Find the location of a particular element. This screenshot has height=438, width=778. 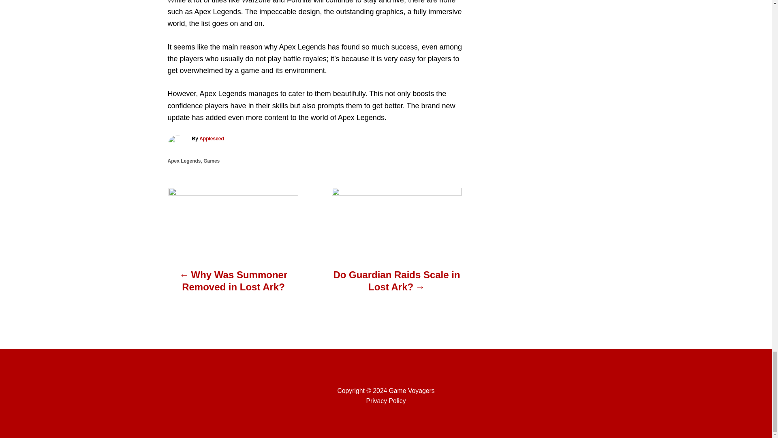

Why Was Summoner Removed in Lost Ark? is located at coordinates (233, 285).